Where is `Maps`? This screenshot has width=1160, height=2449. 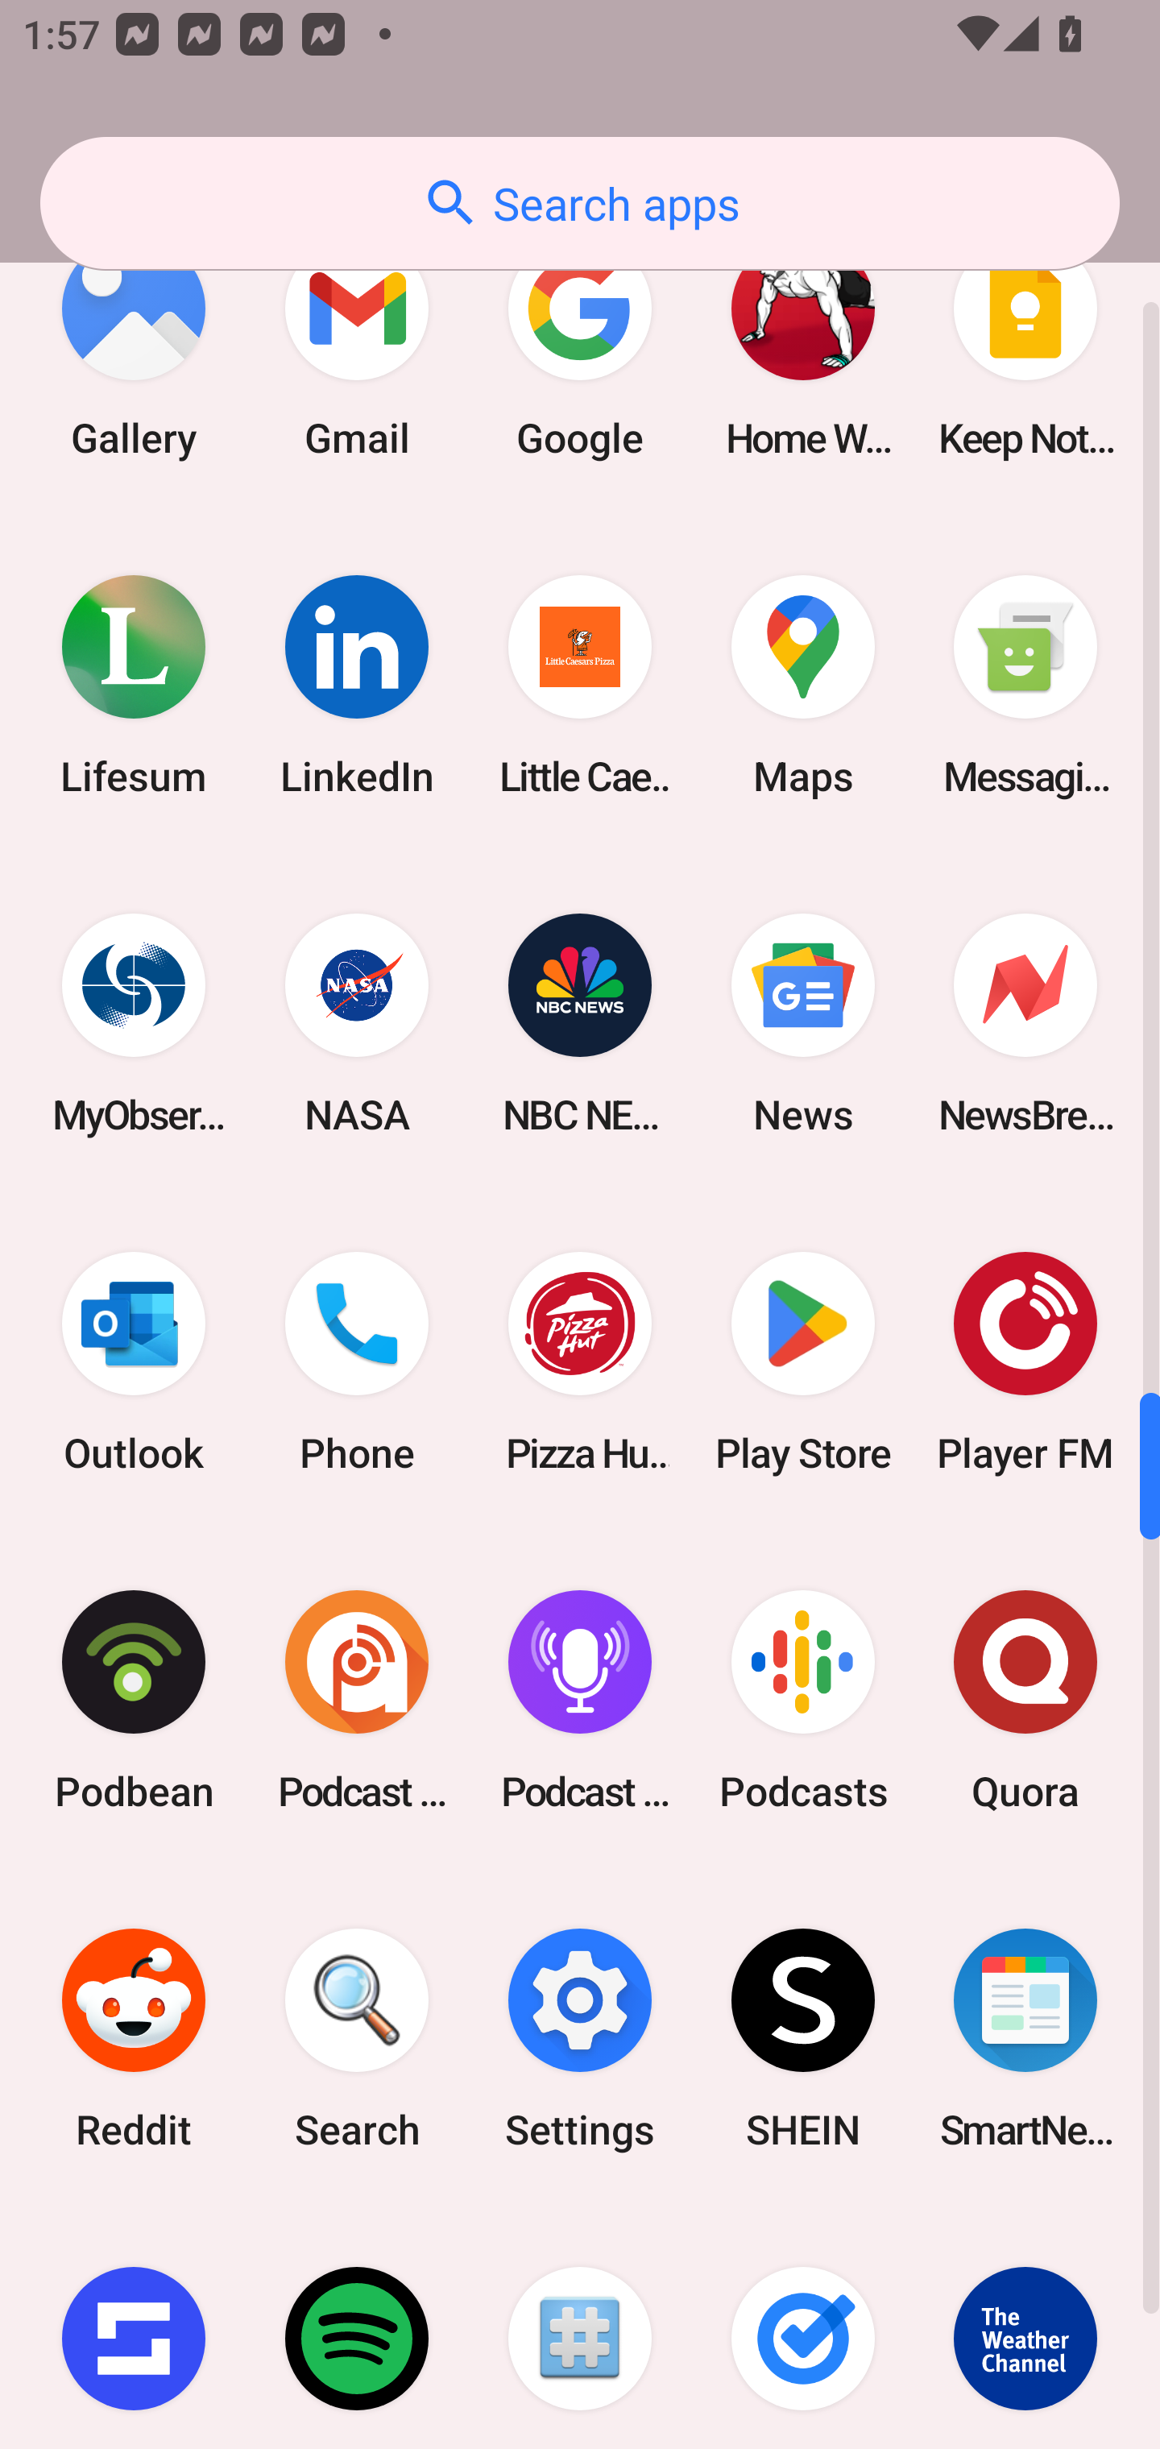
Maps is located at coordinates (802, 685).